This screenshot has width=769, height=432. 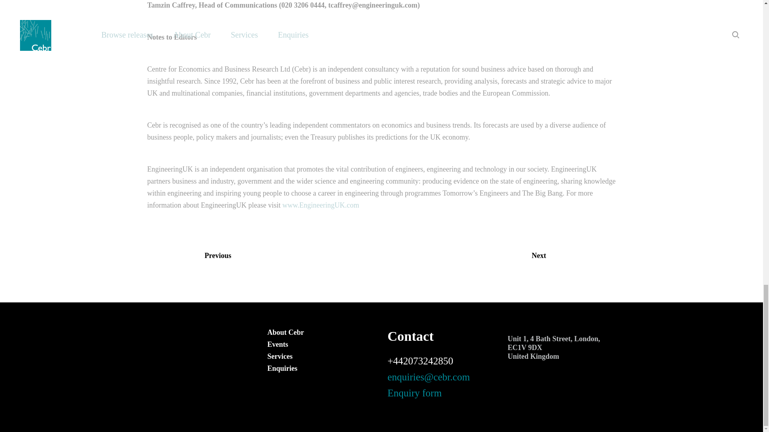 What do you see at coordinates (320, 205) in the screenshot?
I see `Engineering UK` at bounding box center [320, 205].